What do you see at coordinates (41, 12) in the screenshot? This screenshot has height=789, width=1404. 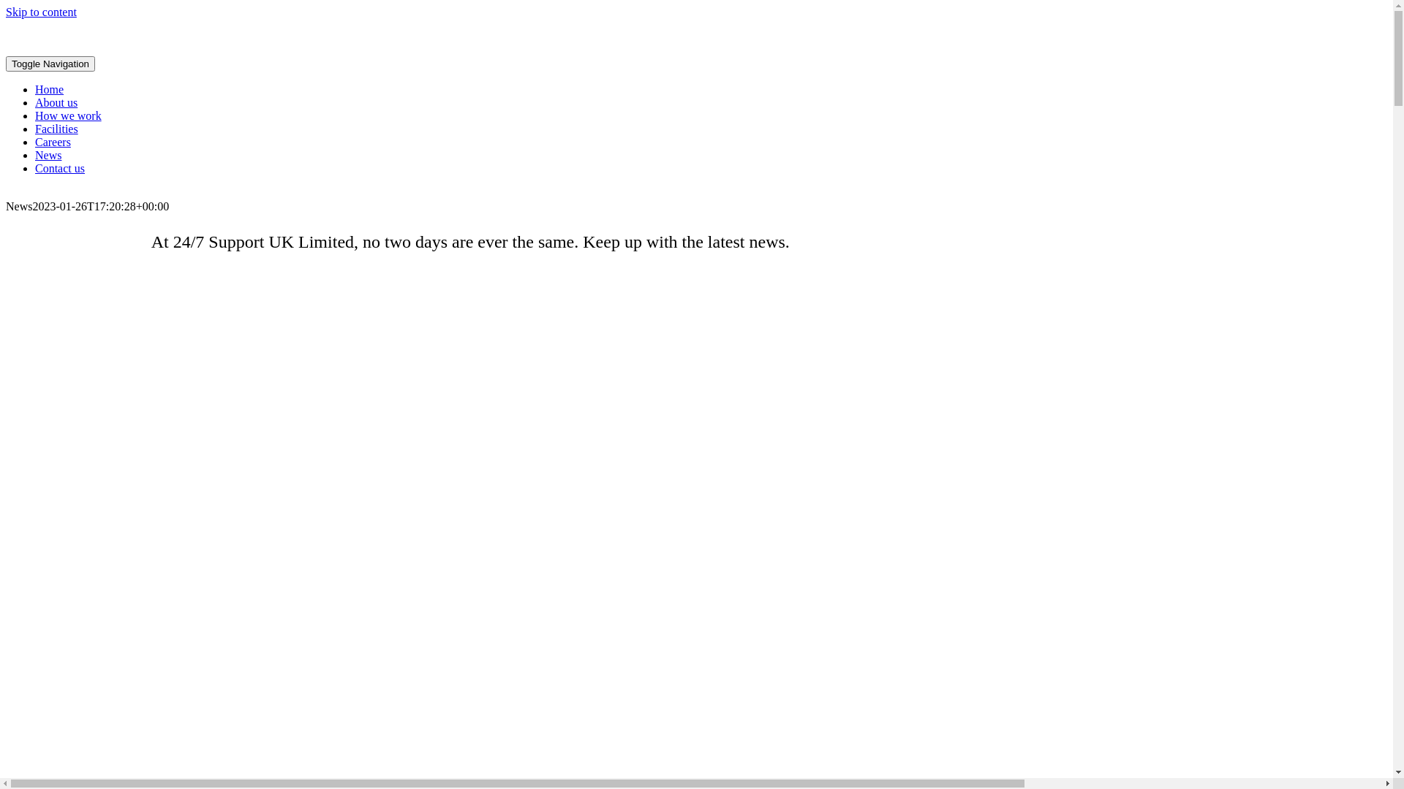 I see `Skip to content` at bounding box center [41, 12].